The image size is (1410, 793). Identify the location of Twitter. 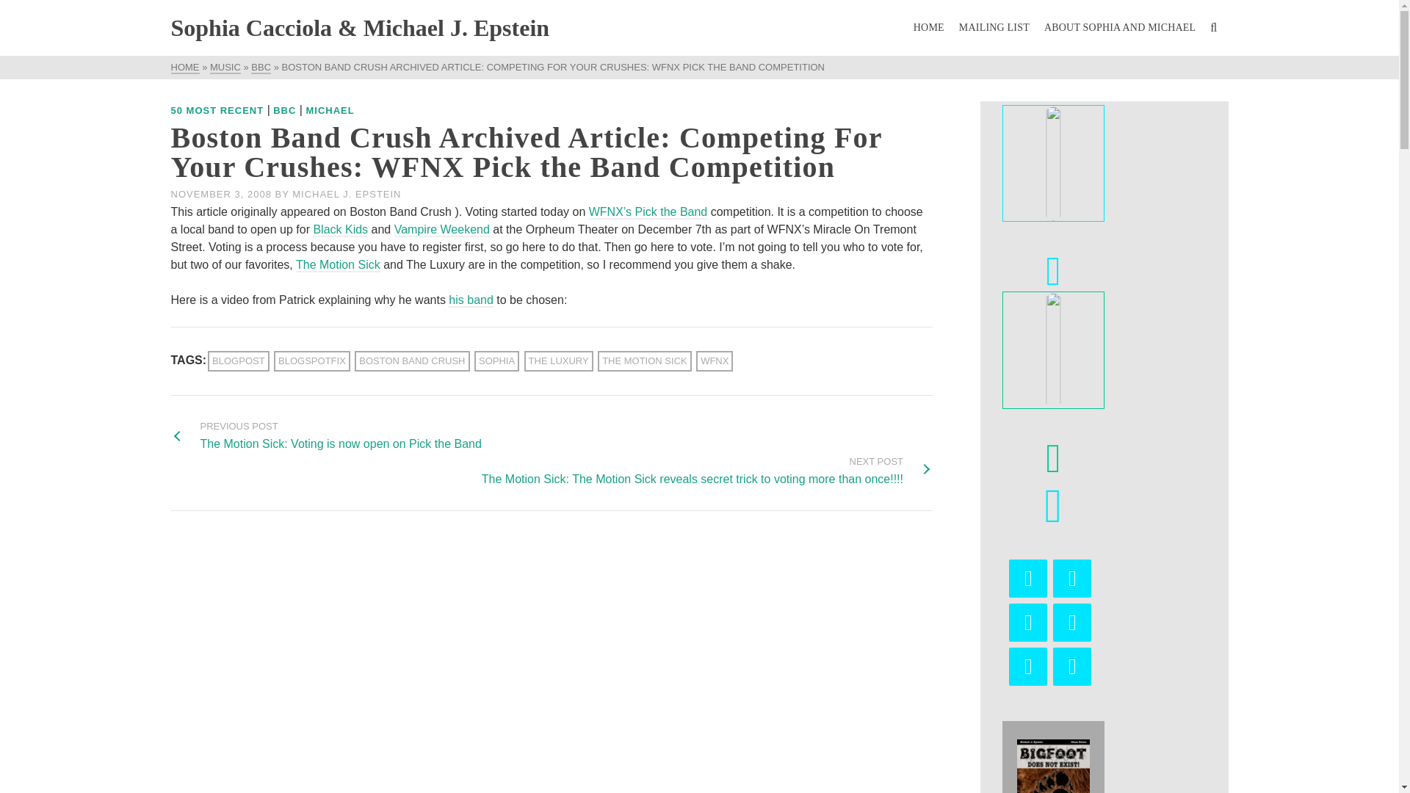
(1028, 622).